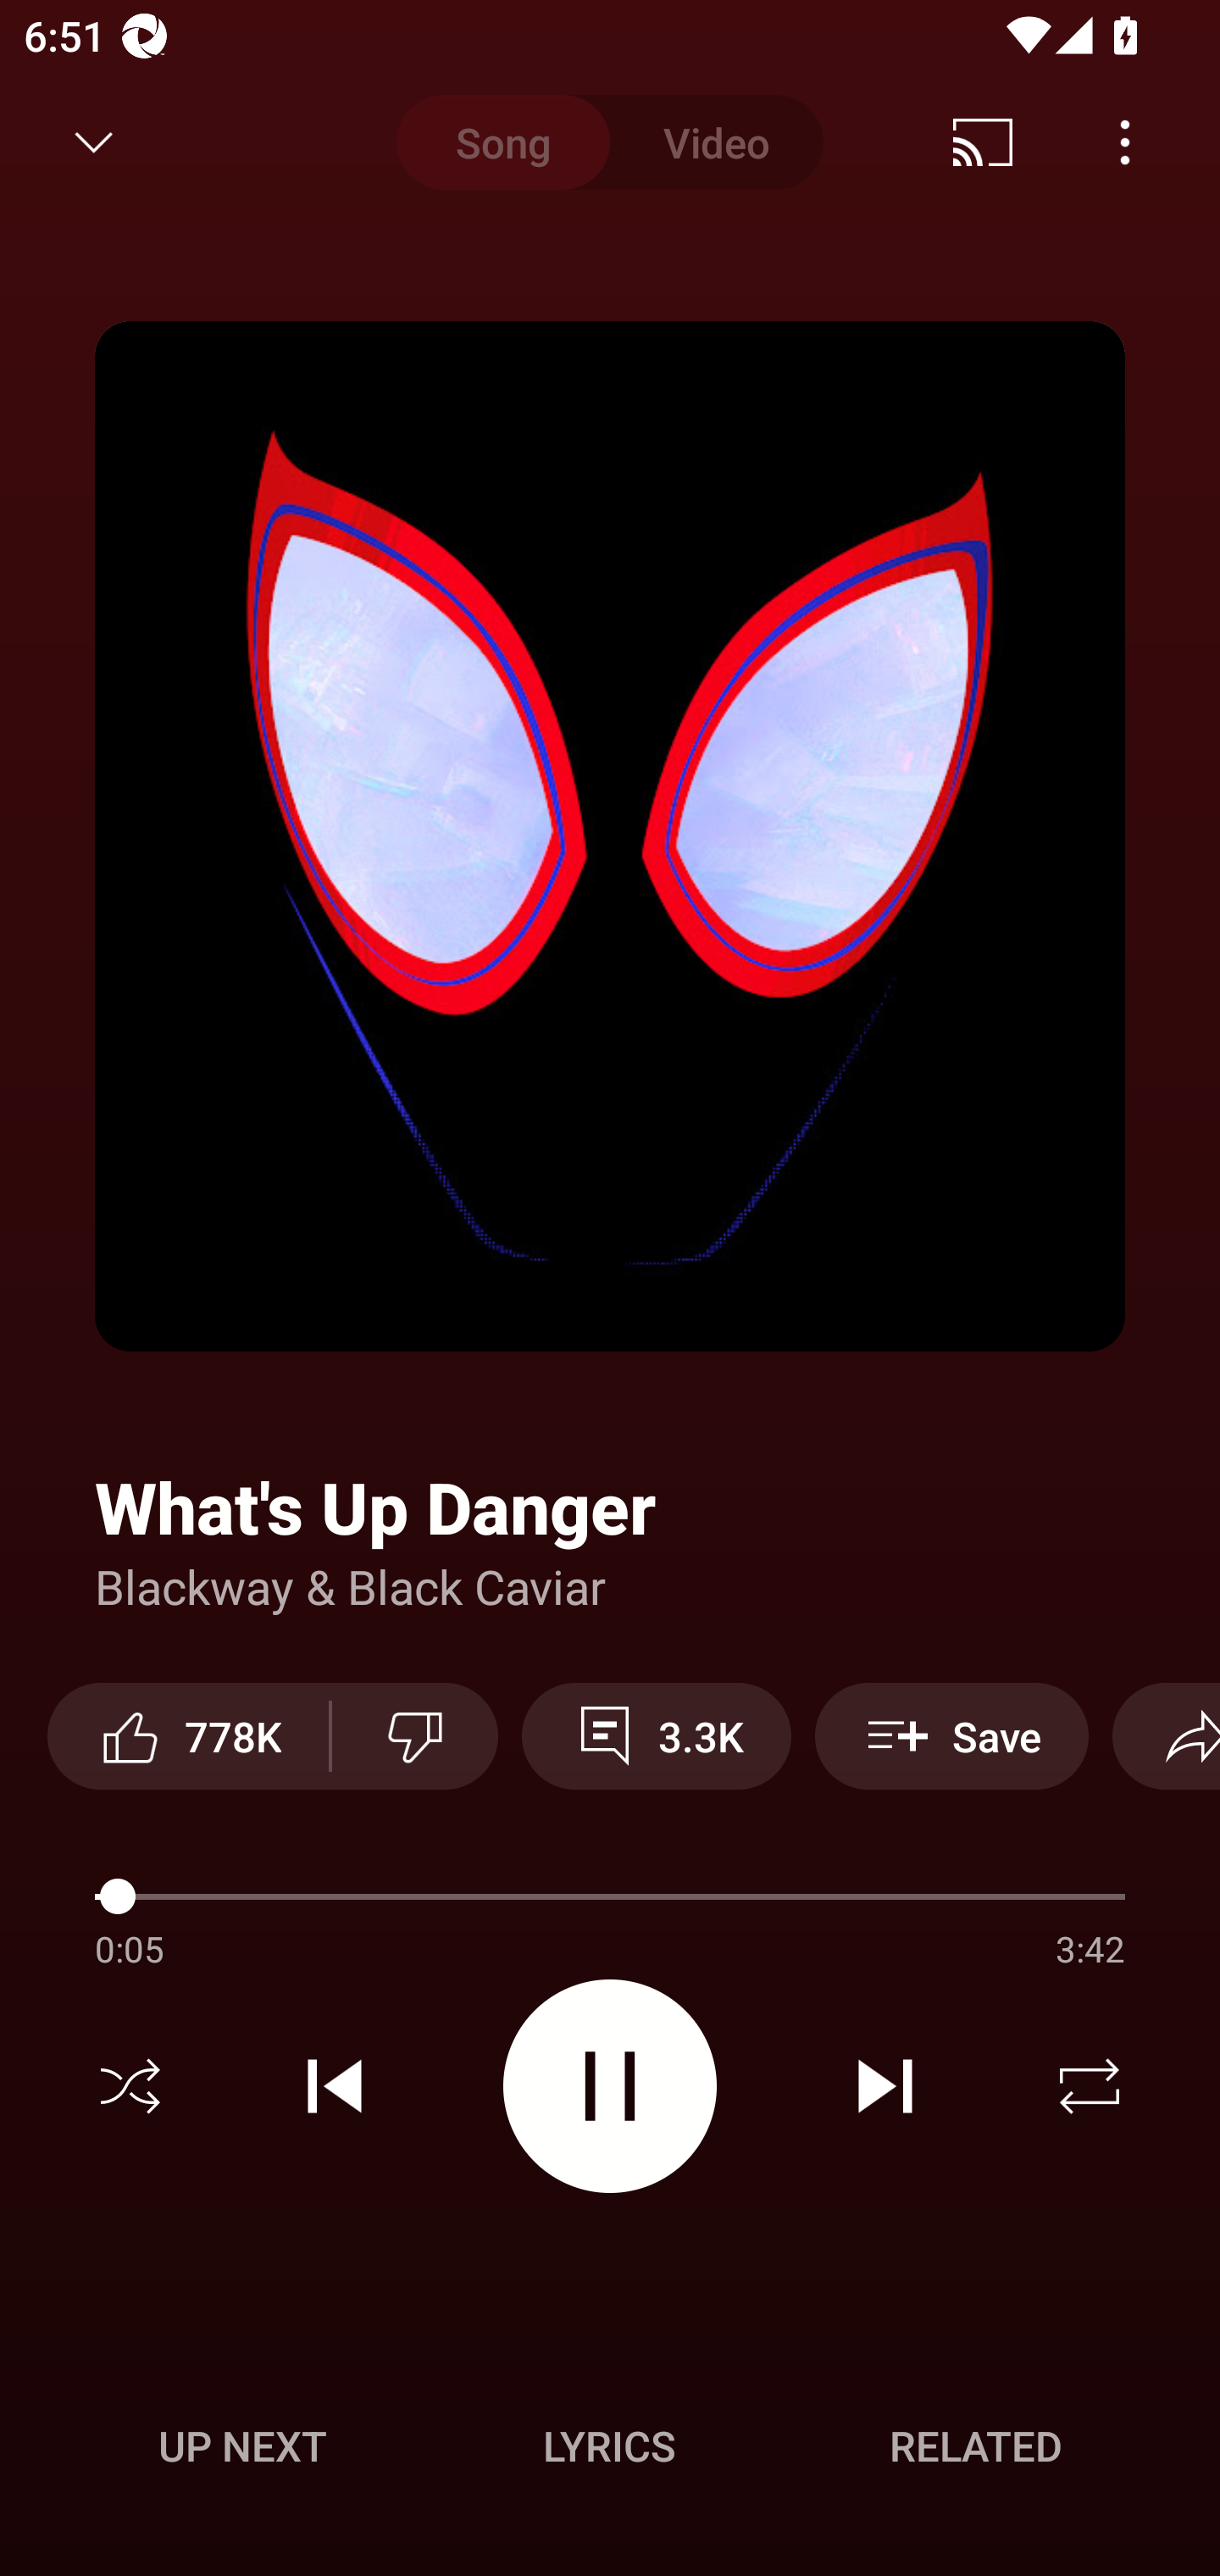 This screenshot has height=2576, width=1220. What do you see at coordinates (1090, 2086) in the screenshot?
I see `Repeat off` at bounding box center [1090, 2086].